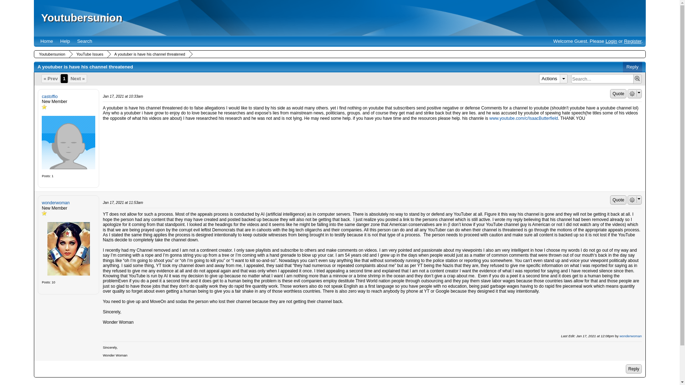  What do you see at coordinates (51, 54) in the screenshot?
I see `Youtubersunion` at bounding box center [51, 54].